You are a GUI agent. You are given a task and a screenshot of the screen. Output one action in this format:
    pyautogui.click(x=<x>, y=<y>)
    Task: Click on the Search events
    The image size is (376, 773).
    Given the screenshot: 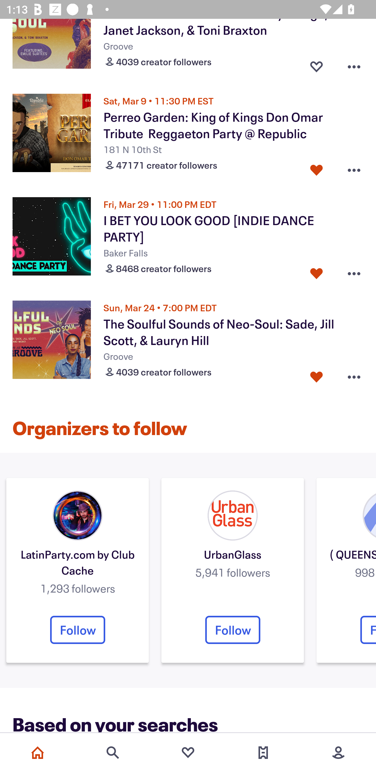 What is the action you would take?
    pyautogui.click(x=113, y=753)
    